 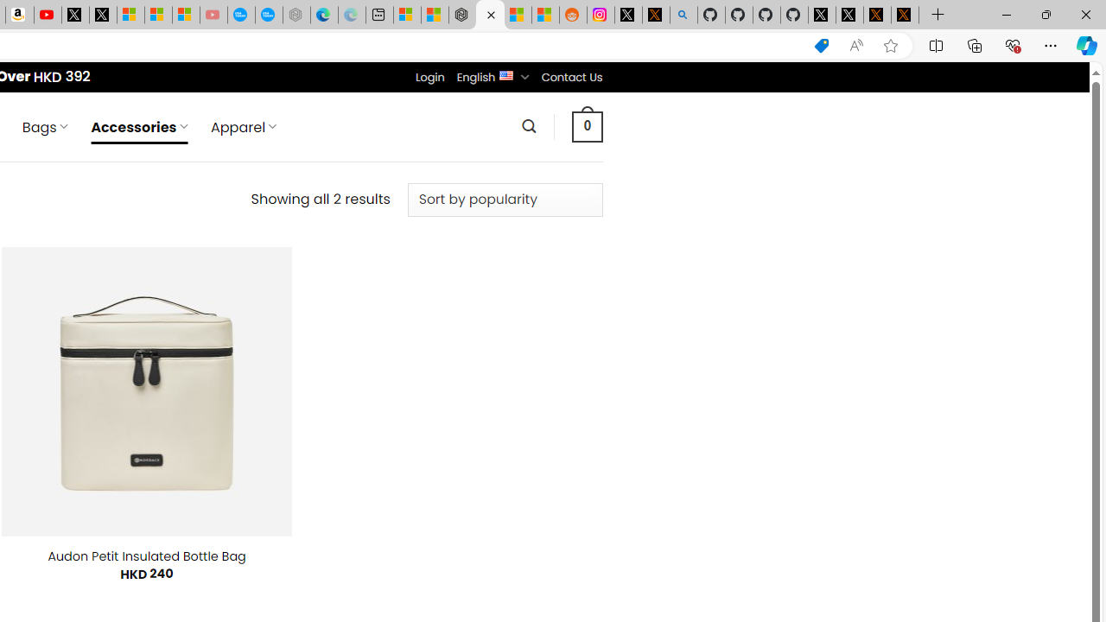 What do you see at coordinates (821, 16) in the screenshot?
I see `Profile / X` at bounding box center [821, 16].